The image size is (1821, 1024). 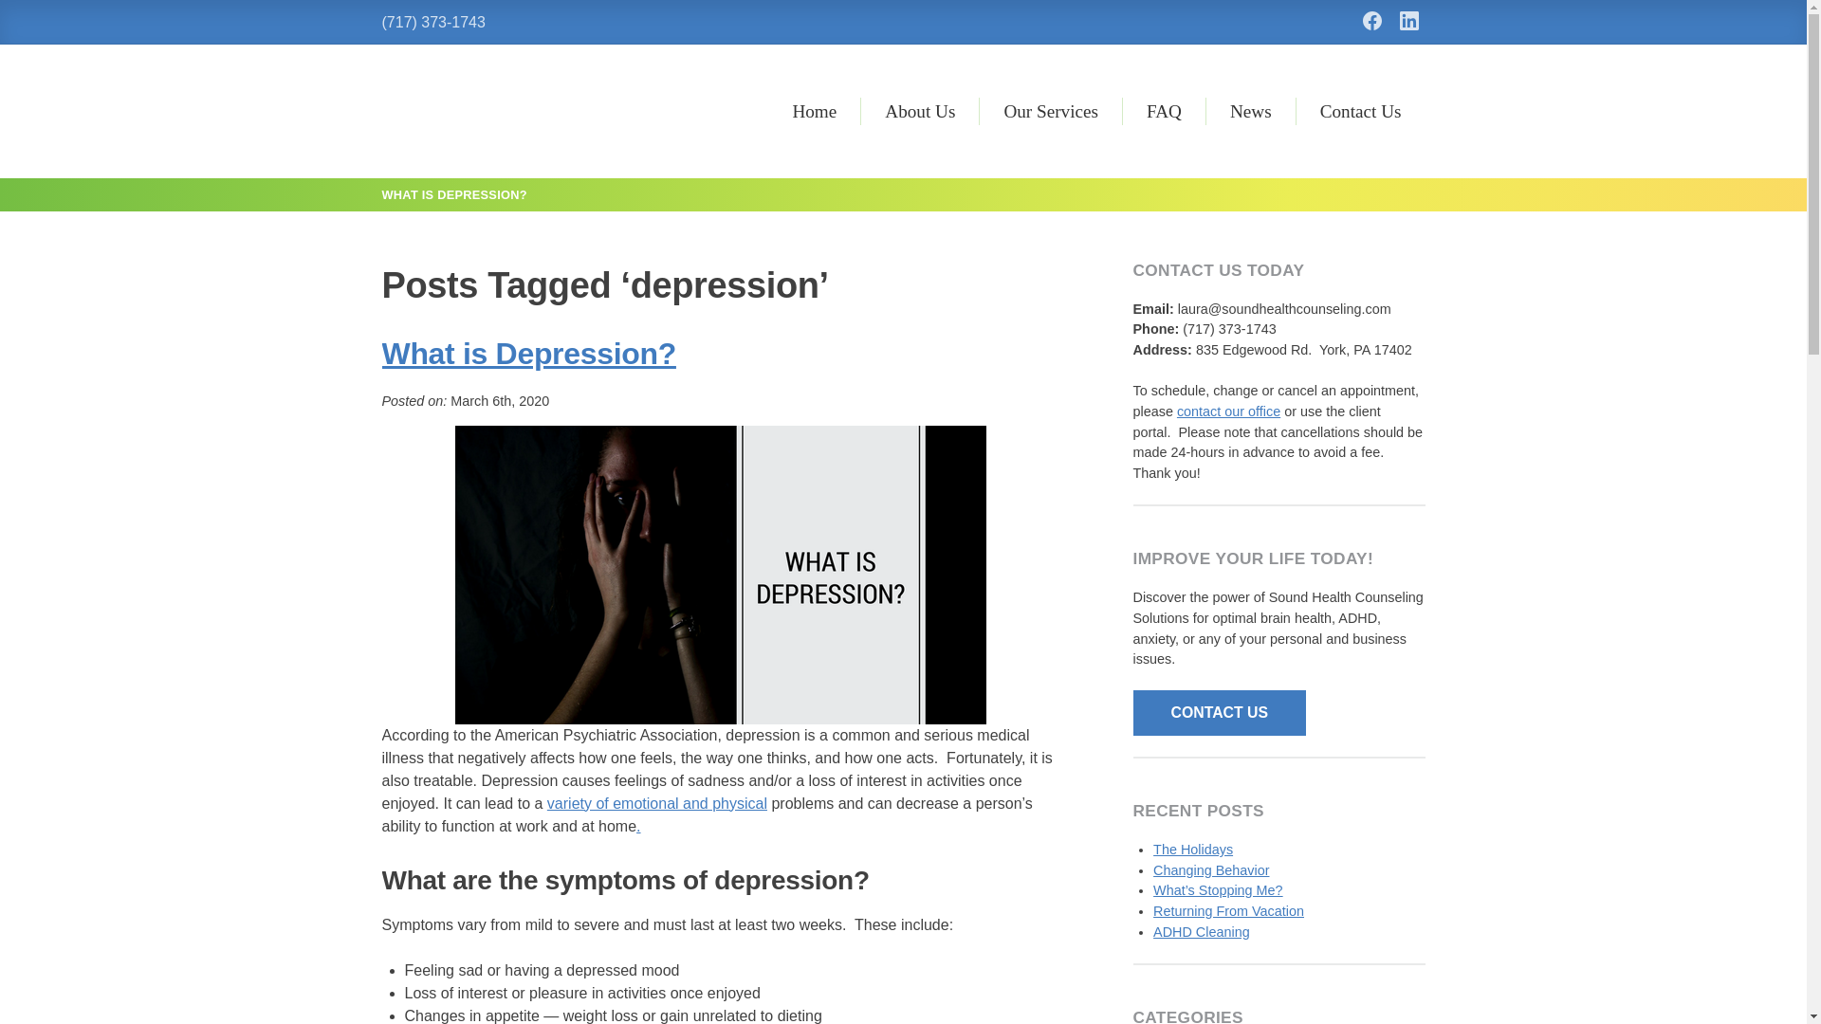 I want to click on LinkedIn, so click(x=1409, y=21).